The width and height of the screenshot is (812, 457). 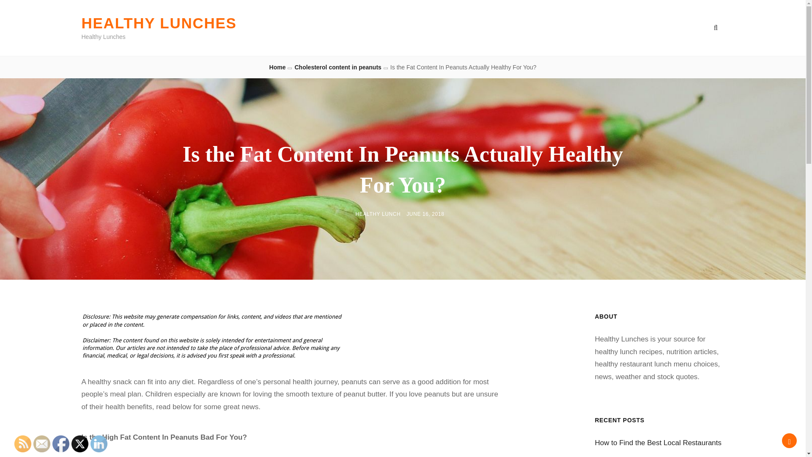 What do you see at coordinates (23, 444) in the screenshot?
I see `RSS` at bounding box center [23, 444].